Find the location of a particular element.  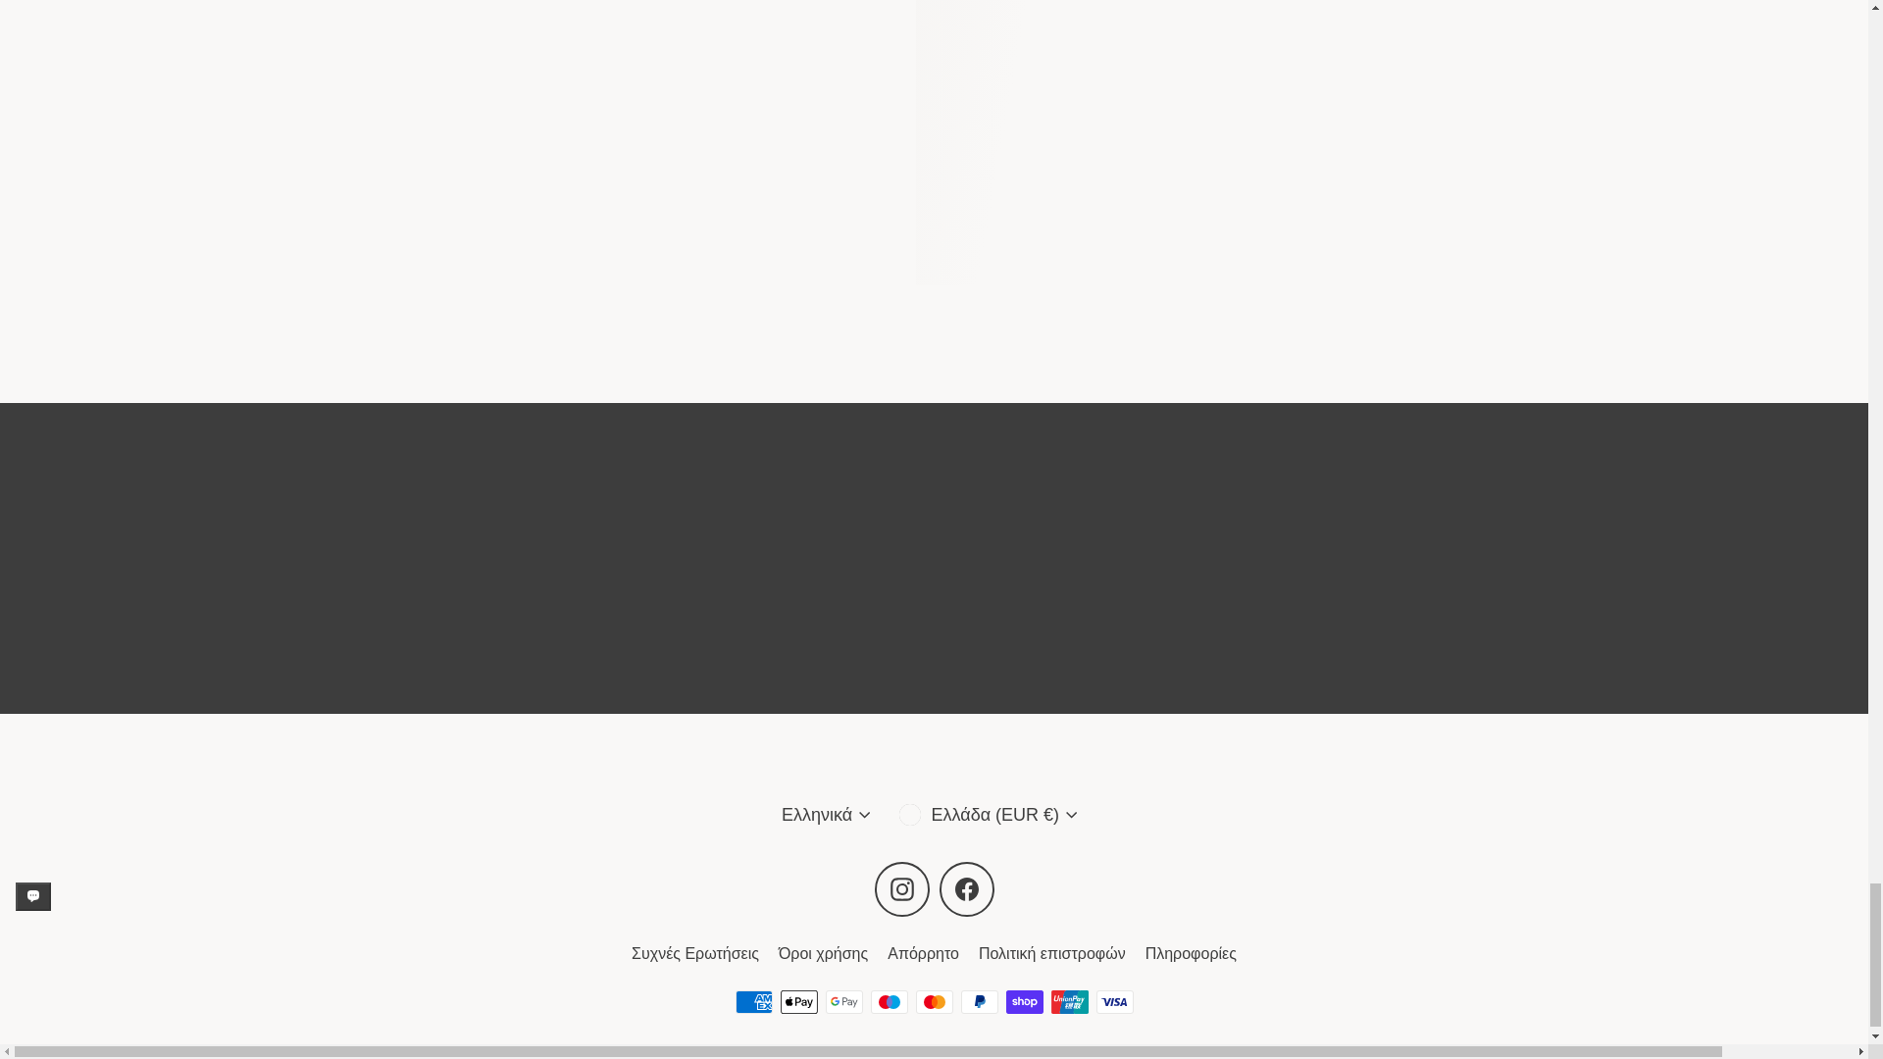

JohnVar Presets on Facebook is located at coordinates (967, 889).